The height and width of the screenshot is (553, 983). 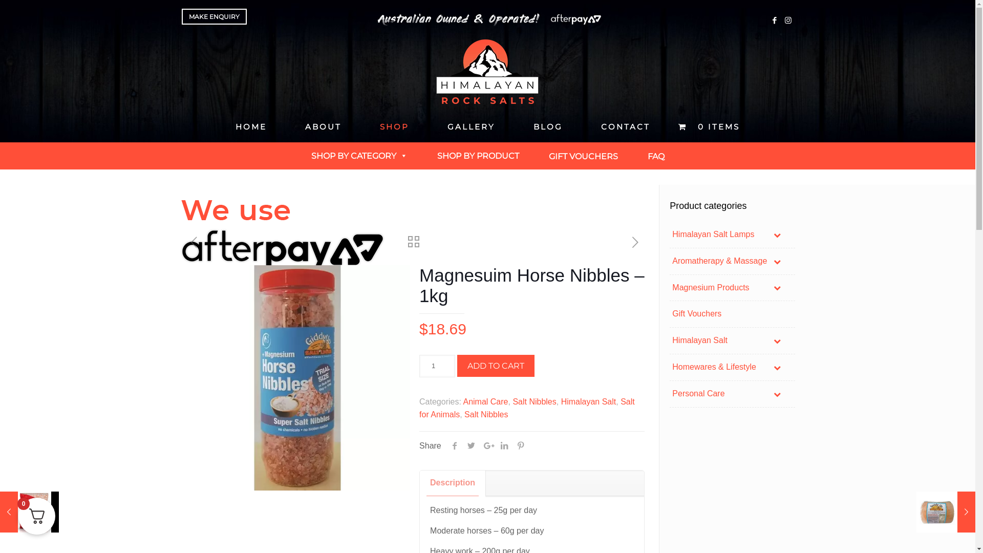 I want to click on CONTACT, so click(x=626, y=127).